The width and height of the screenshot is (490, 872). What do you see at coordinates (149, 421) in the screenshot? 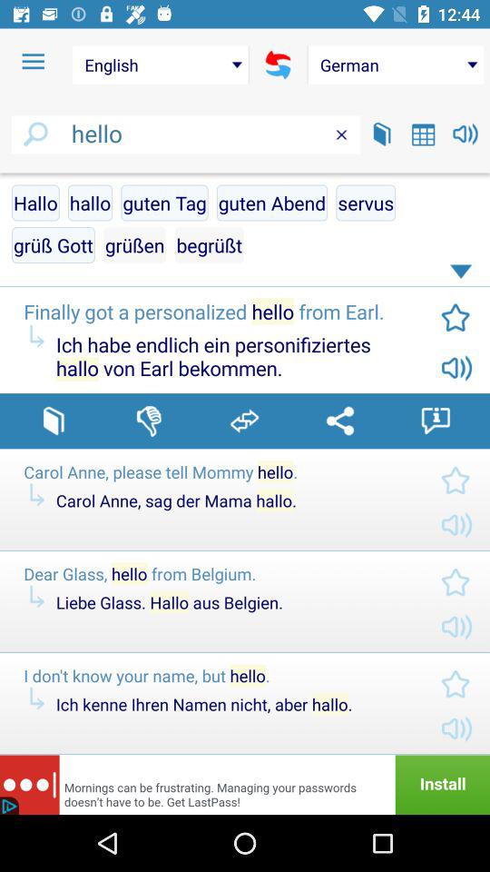
I see `dislike this translation` at bounding box center [149, 421].